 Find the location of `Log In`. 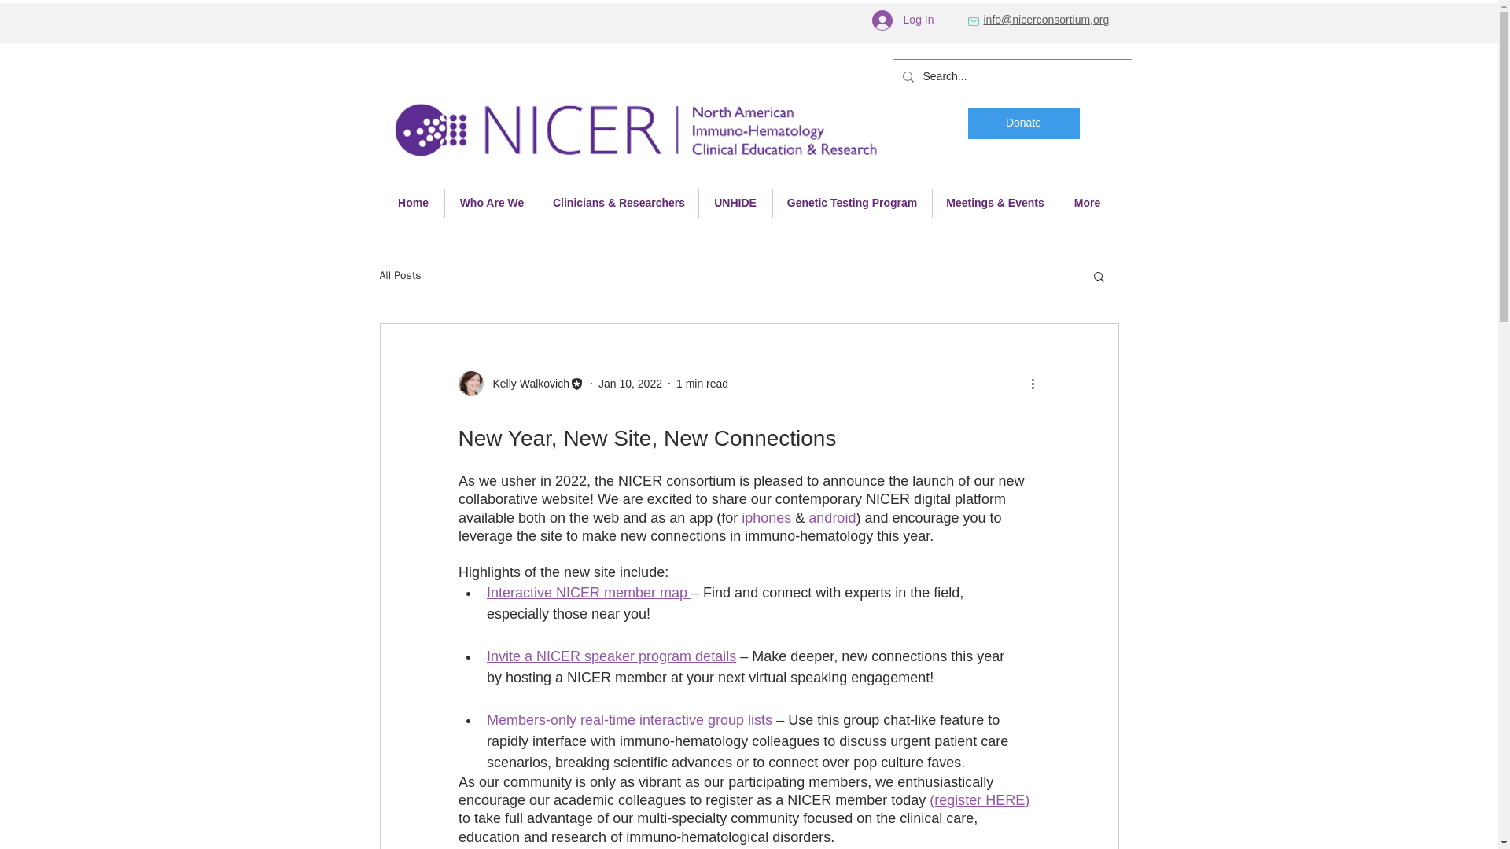

Log In is located at coordinates (903, 20).